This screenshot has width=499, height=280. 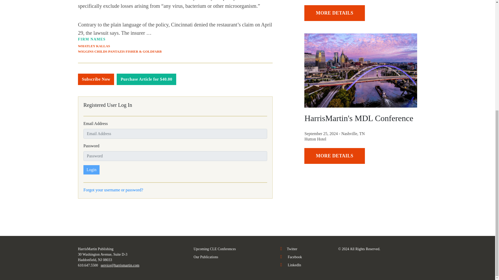 What do you see at coordinates (334, 13) in the screenshot?
I see `MORE DETAILS` at bounding box center [334, 13].